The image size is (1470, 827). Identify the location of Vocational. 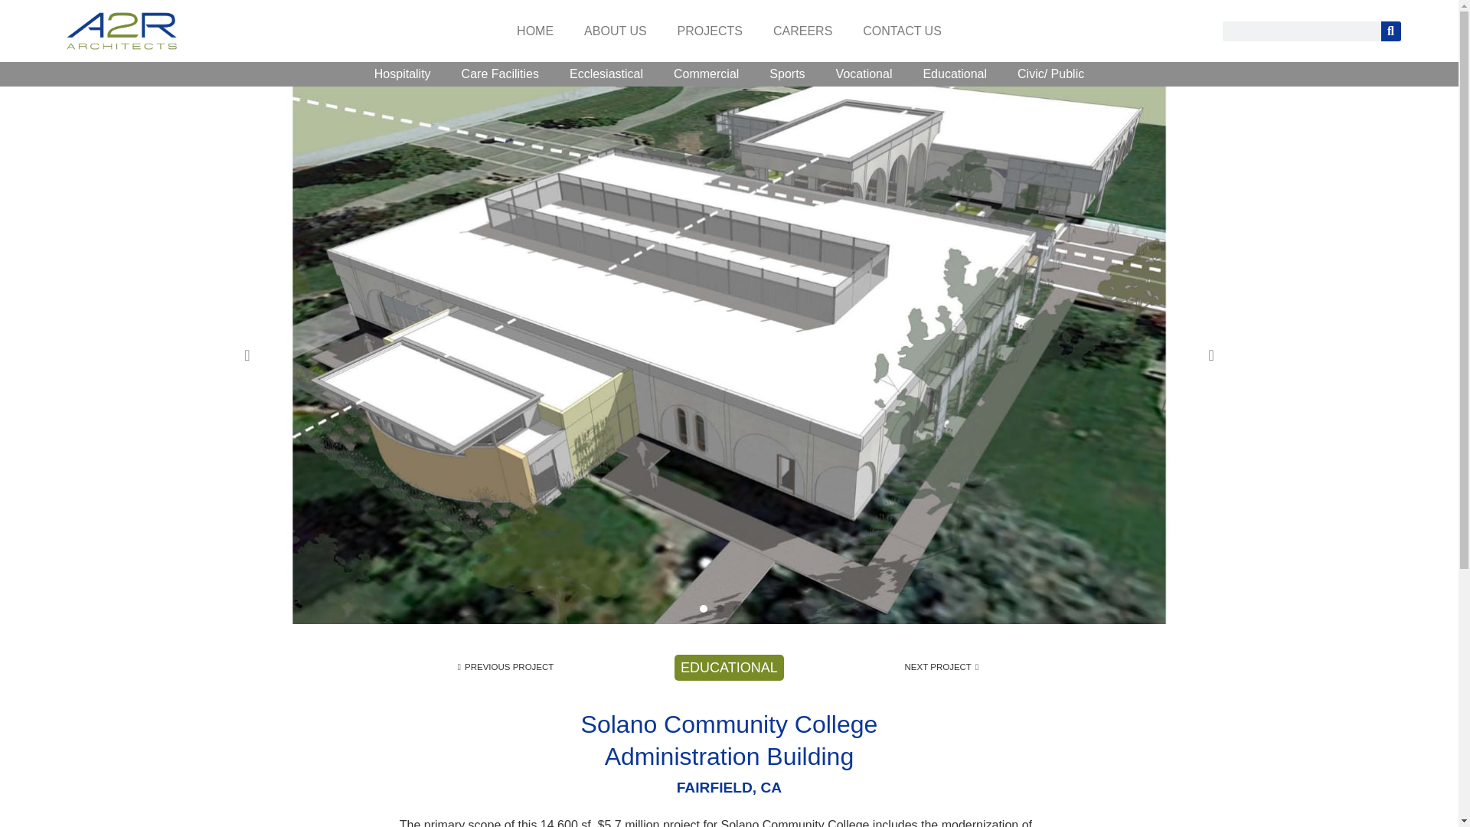
(864, 74).